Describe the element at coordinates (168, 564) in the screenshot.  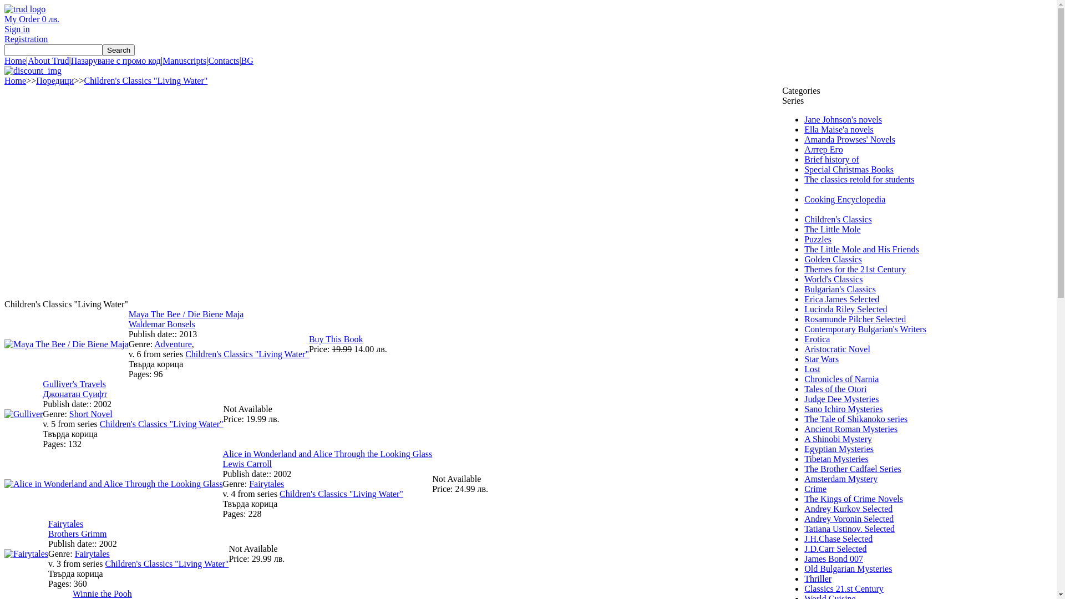
I see `Children's Classics "Living Water"` at that location.